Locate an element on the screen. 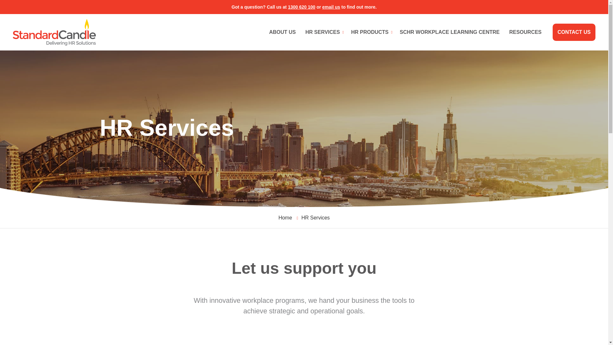 The image size is (613, 345). ABOUT US is located at coordinates (282, 32).